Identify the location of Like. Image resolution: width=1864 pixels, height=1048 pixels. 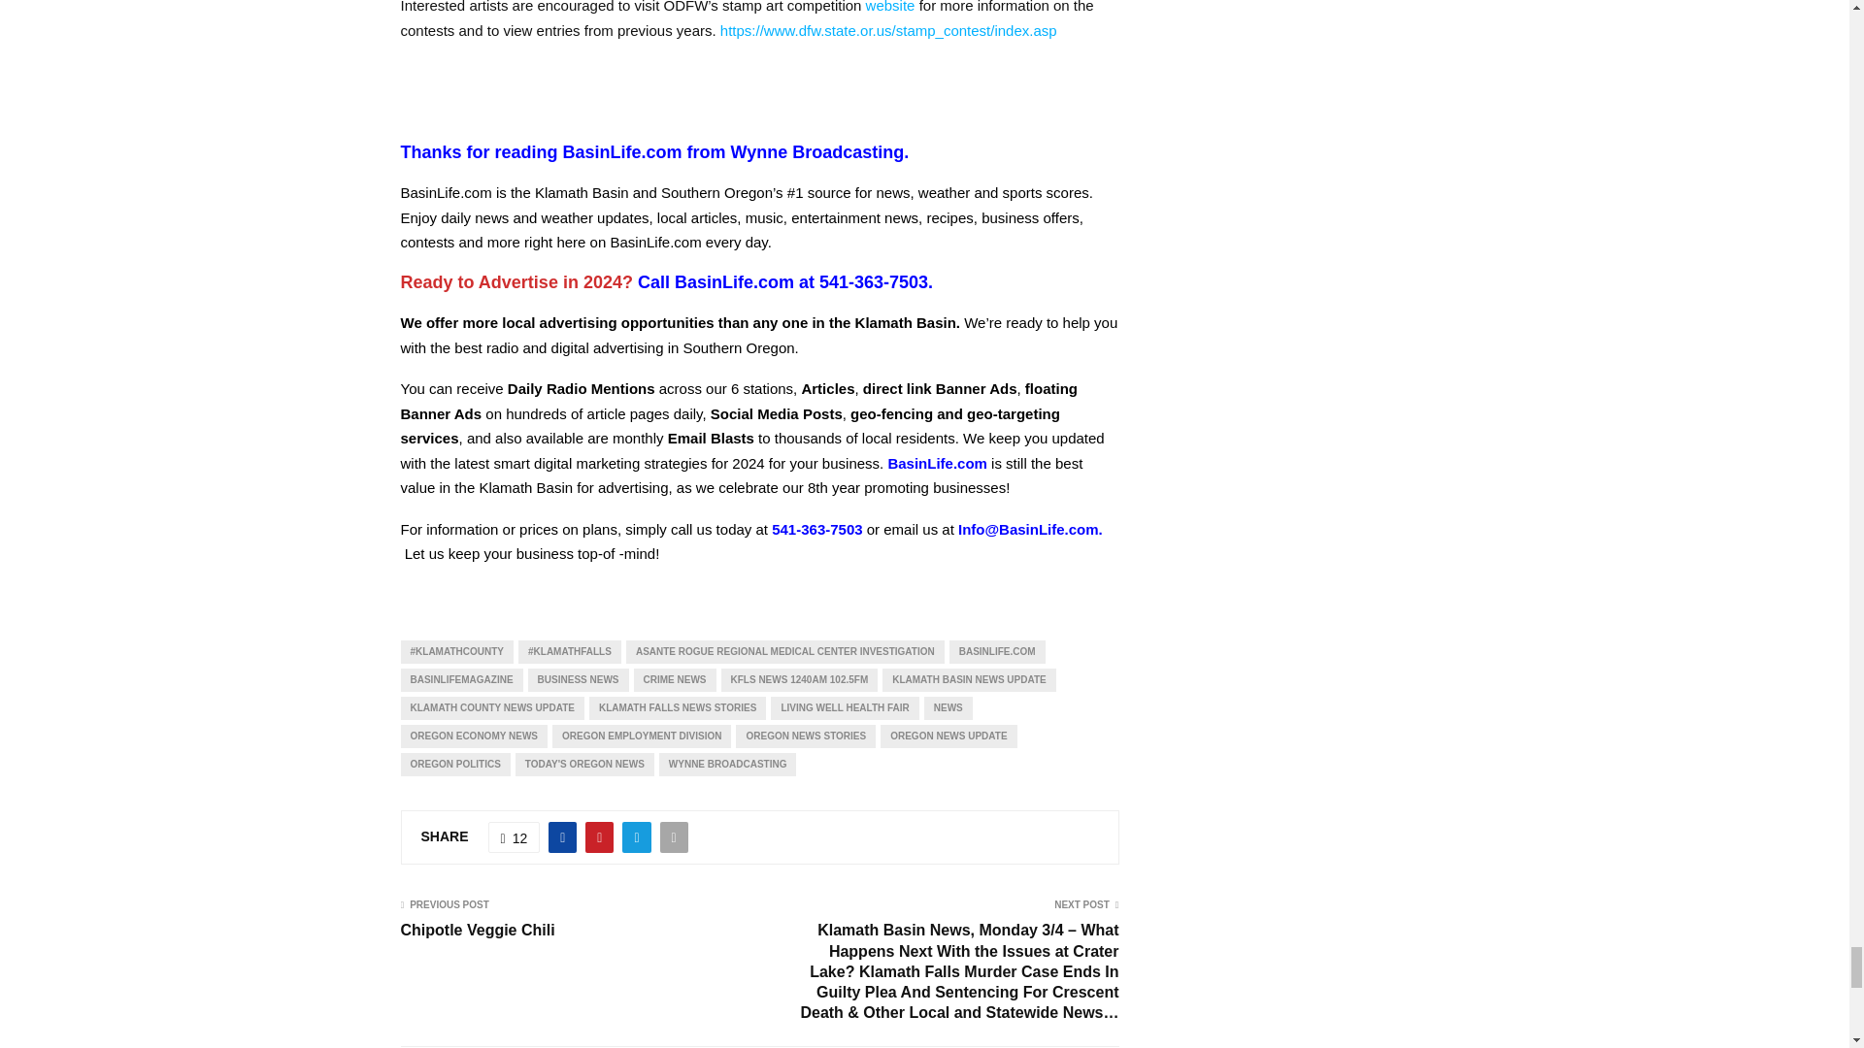
(515, 836).